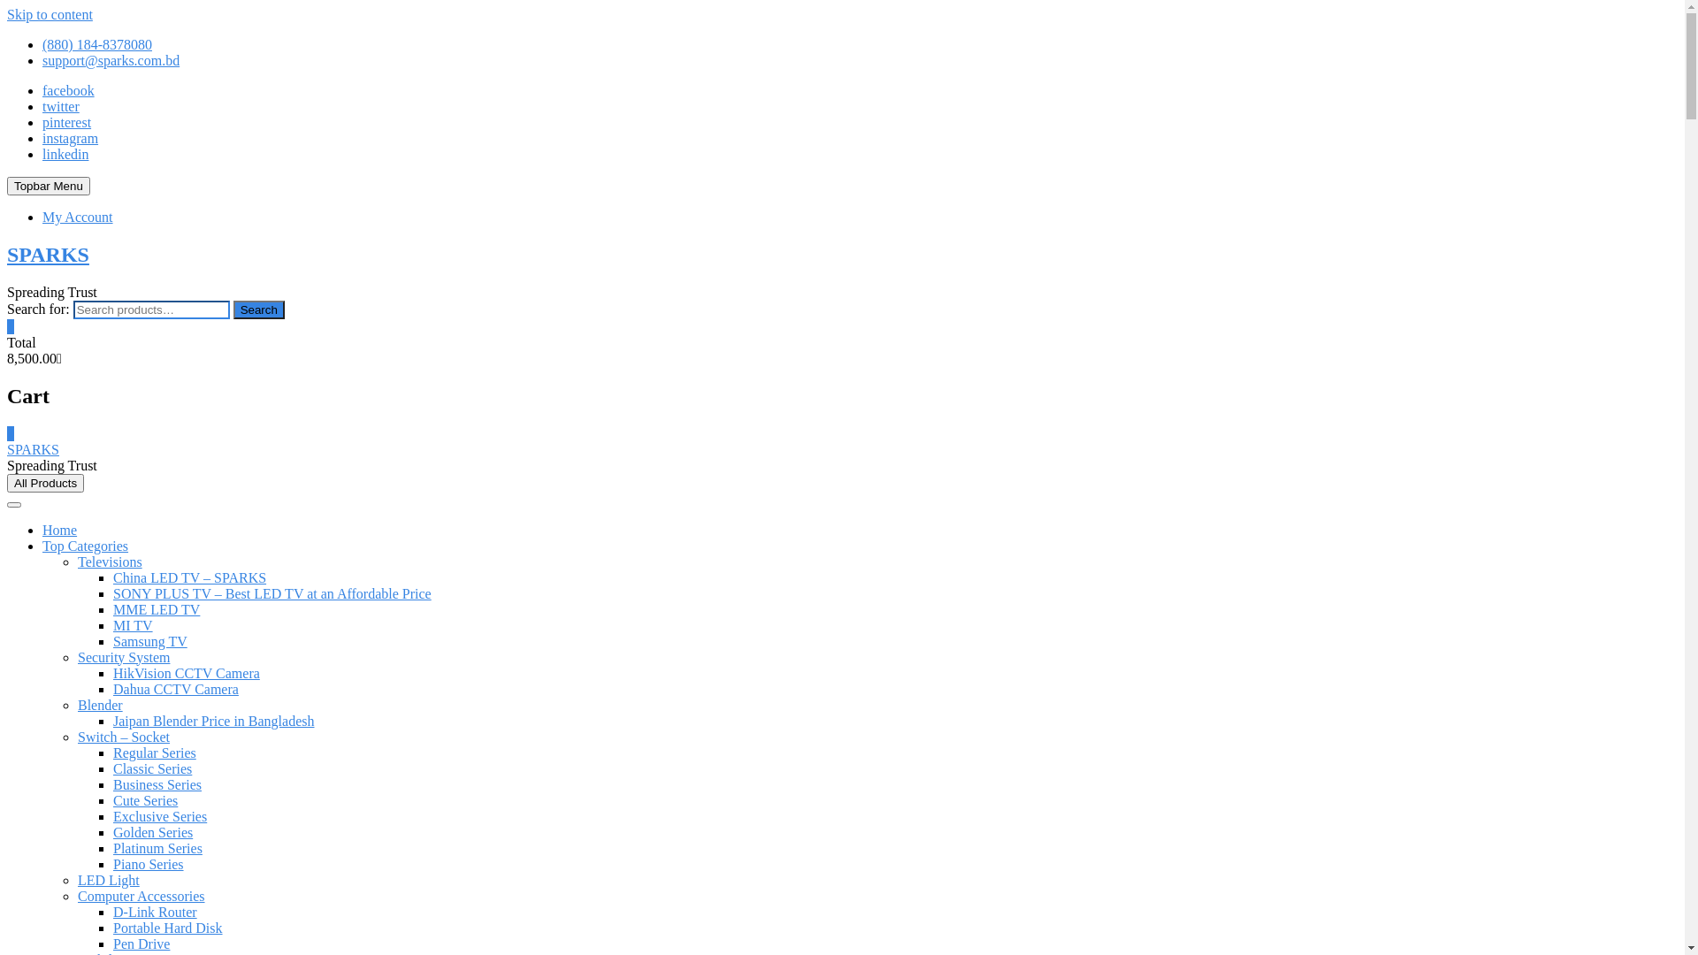  What do you see at coordinates (11, 433) in the screenshot?
I see `0` at bounding box center [11, 433].